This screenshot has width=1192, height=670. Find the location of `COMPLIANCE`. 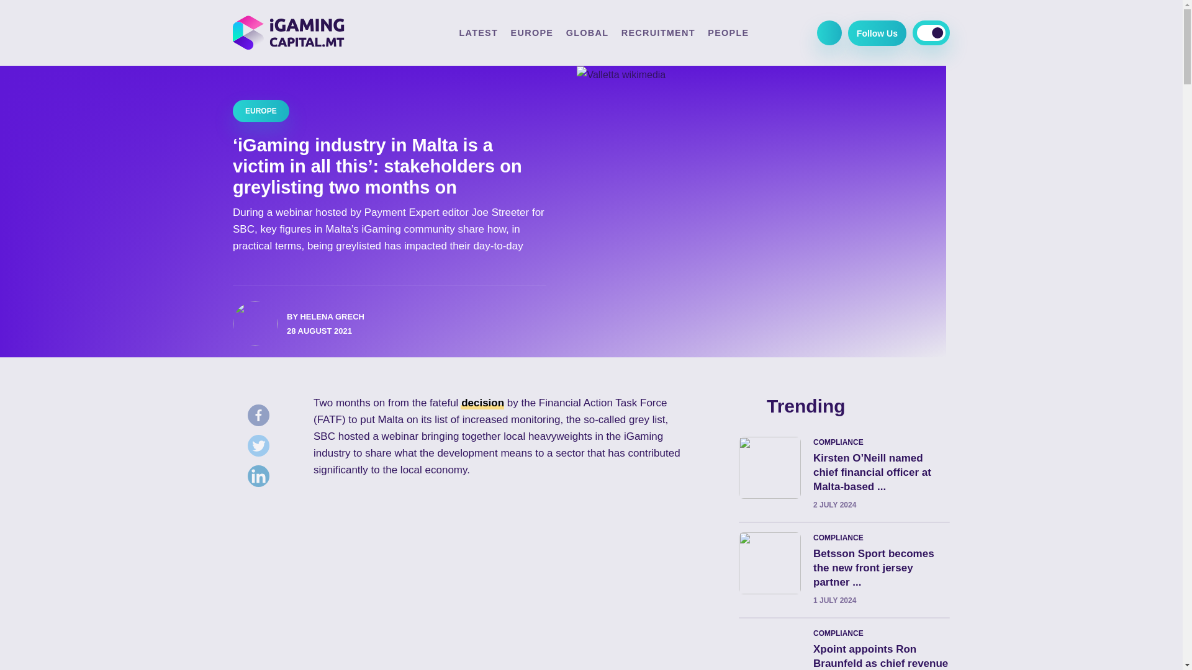

COMPLIANCE is located at coordinates (882, 633).